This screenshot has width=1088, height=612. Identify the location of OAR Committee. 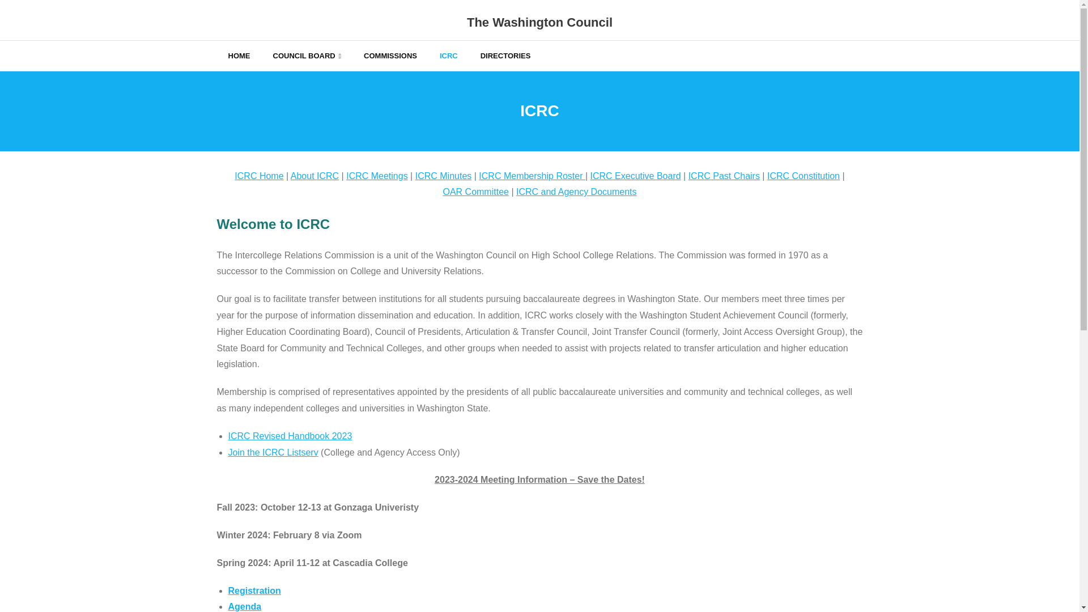
(475, 192).